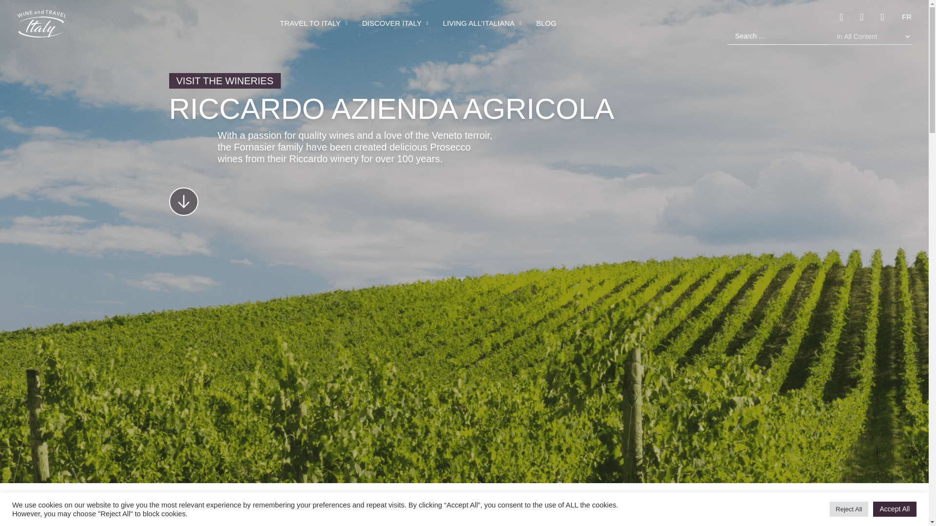 The height and width of the screenshot is (526, 936). I want to click on TRAVEL TO ITALY, so click(313, 23).